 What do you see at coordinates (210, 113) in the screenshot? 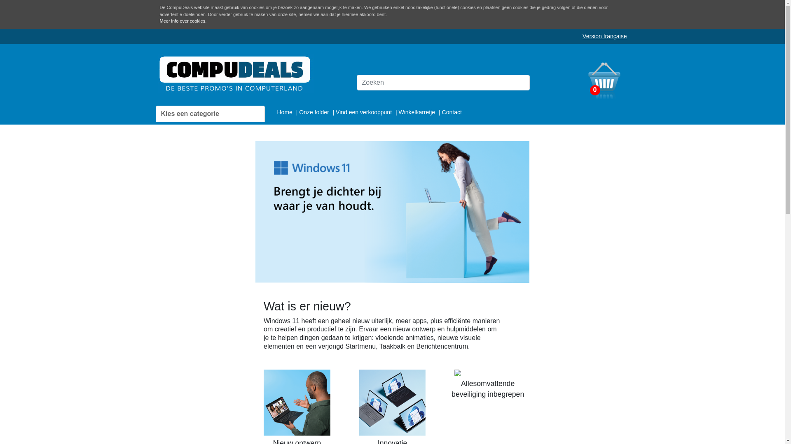
I see `Kies een categorie` at bounding box center [210, 113].